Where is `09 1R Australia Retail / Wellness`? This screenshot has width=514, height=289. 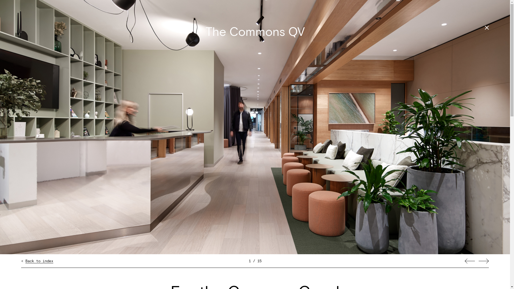
09 1R Australia Retail / Wellness is located at coordinates (255, 200).